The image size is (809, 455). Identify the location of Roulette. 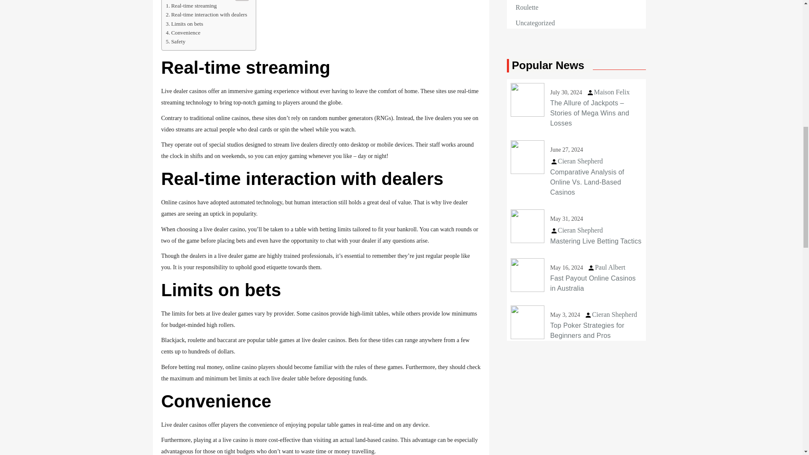
(527, 8).